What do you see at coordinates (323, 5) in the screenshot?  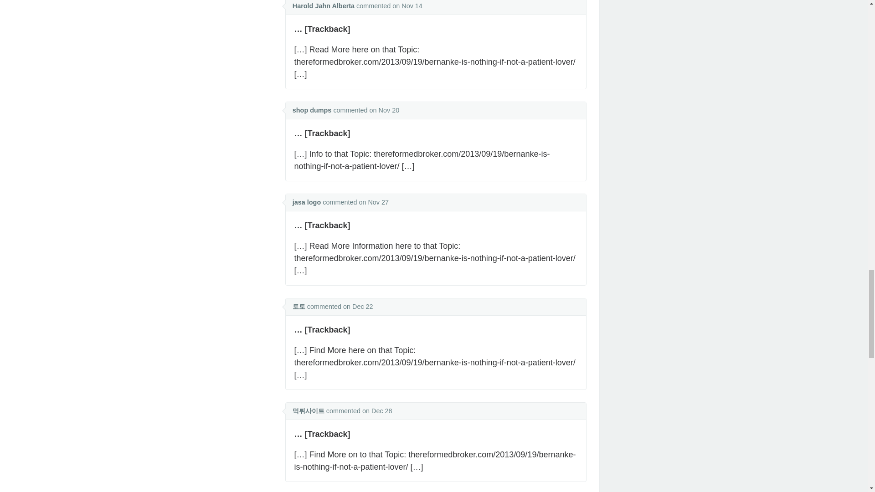 I see `Harold Jahn Alberta` at bounding box center [323, 5].